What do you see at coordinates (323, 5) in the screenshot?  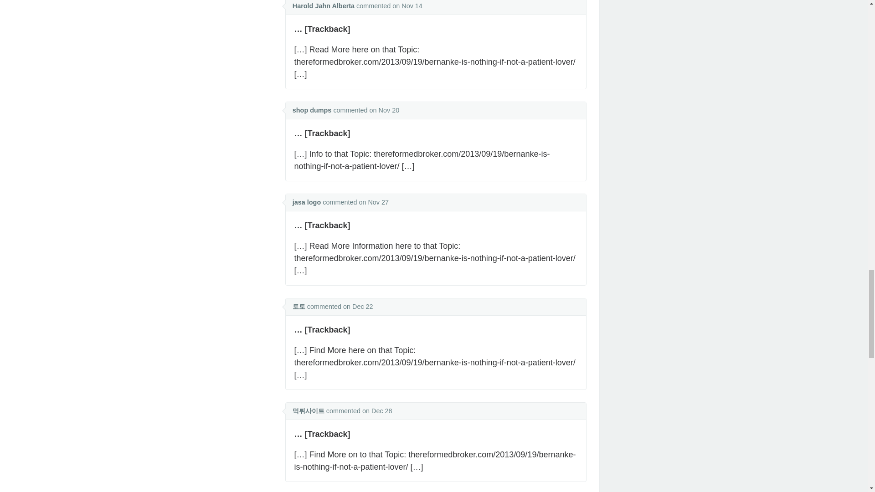 I see `Harold Jahn Alberta` at bounding box center [323, 5].